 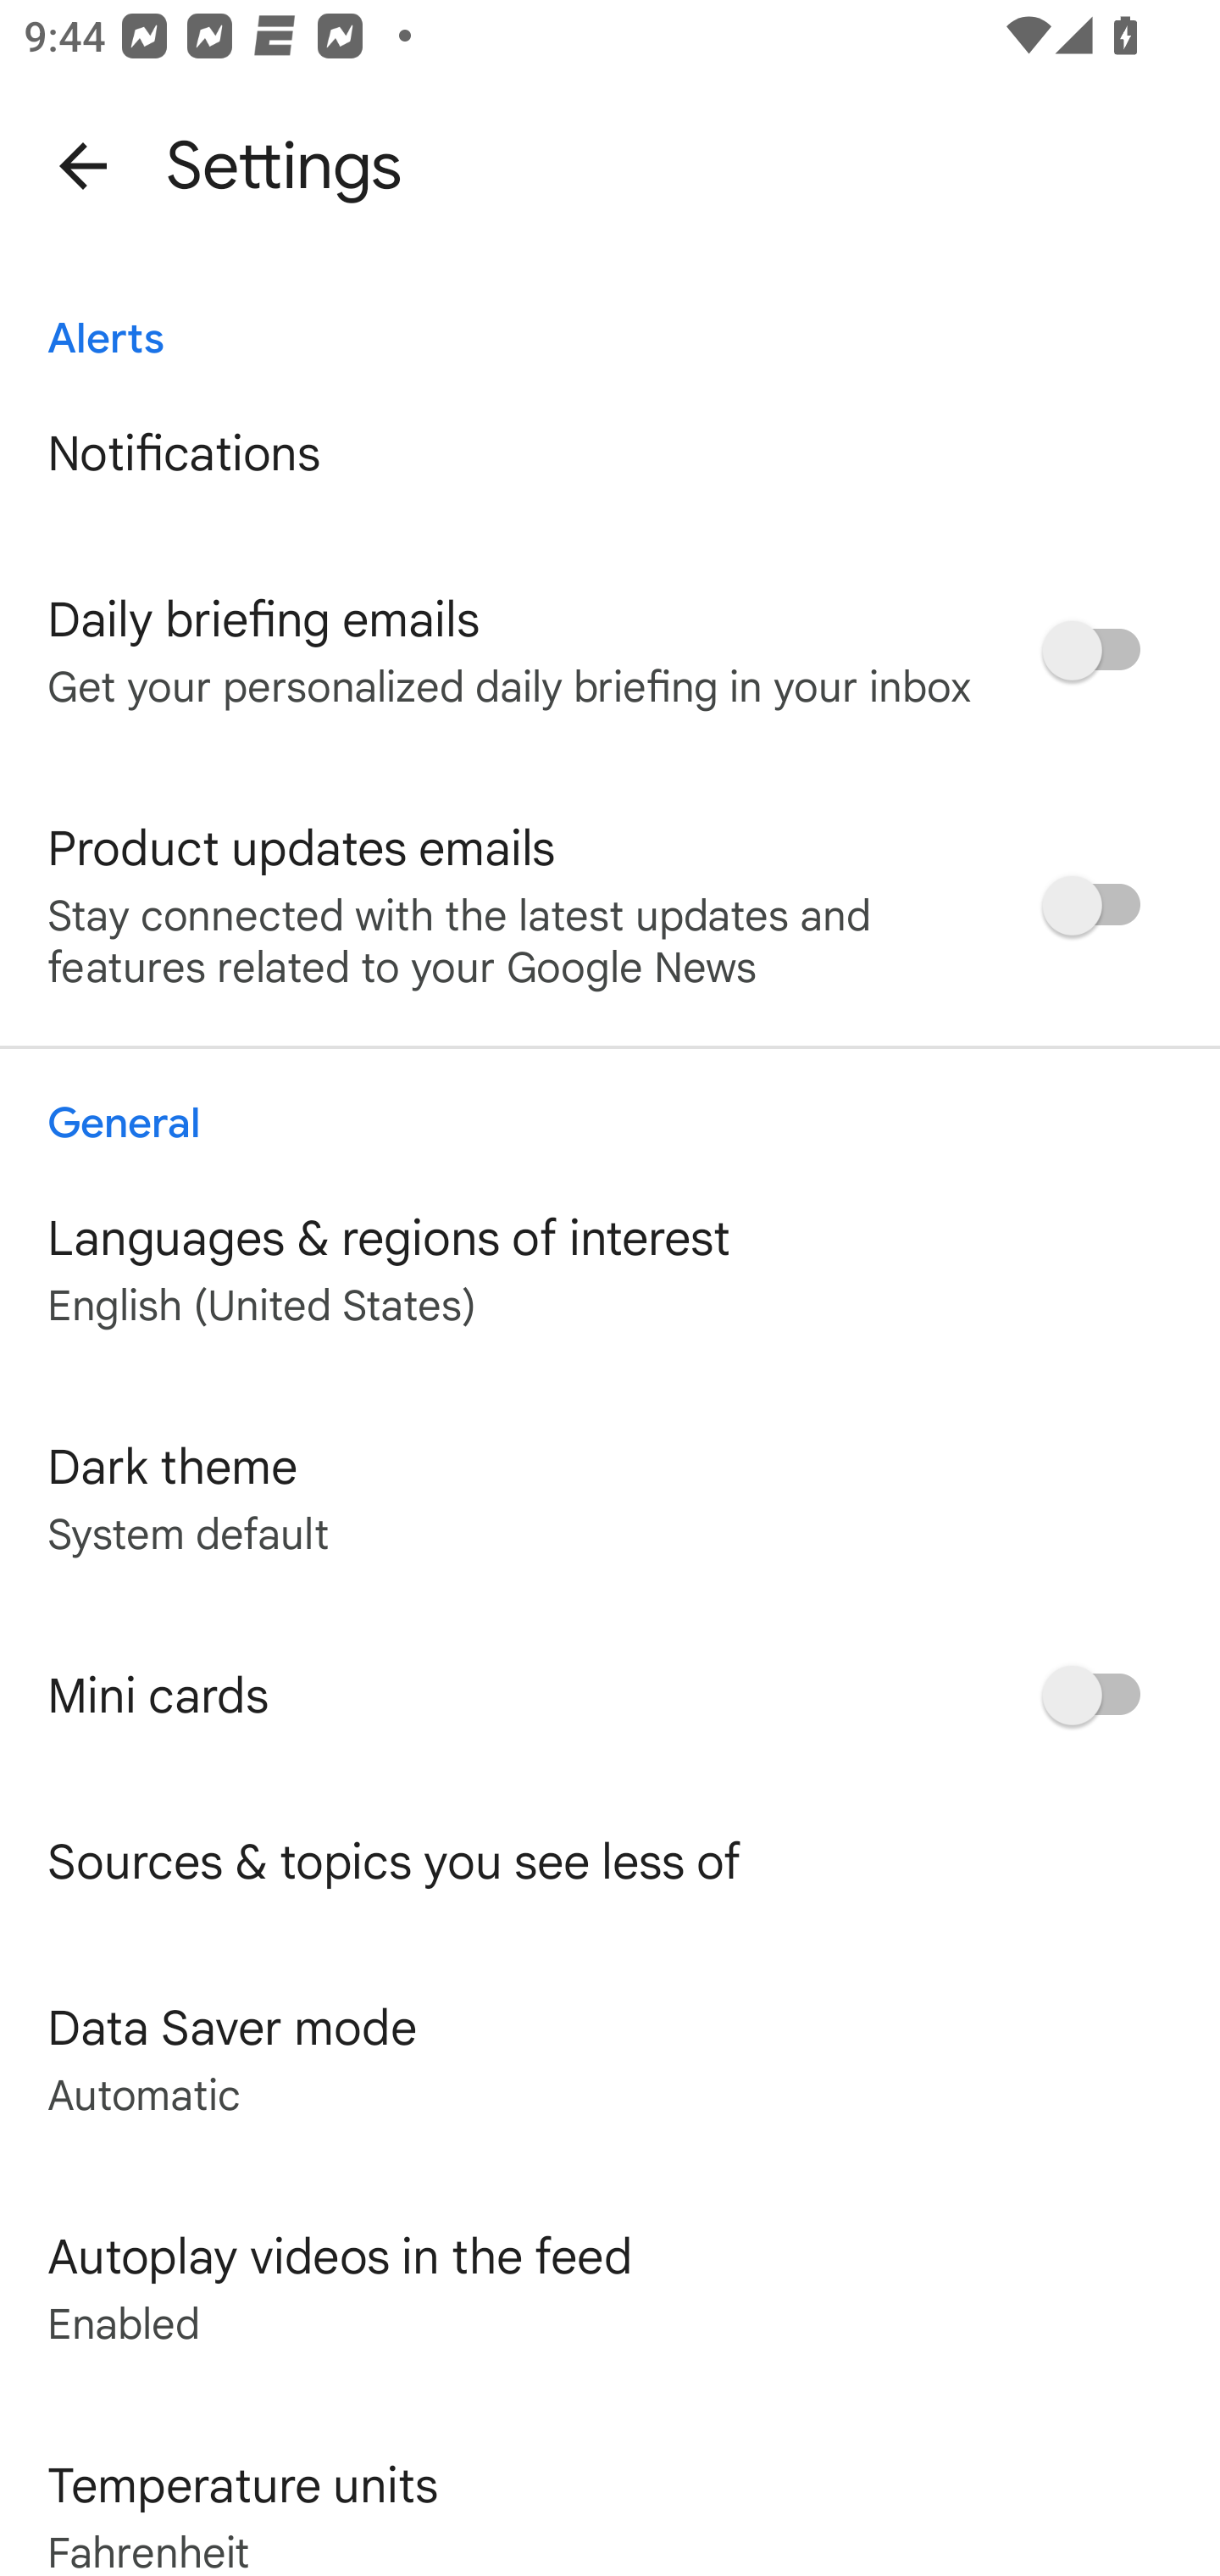 I want to click on Sources & topics you see less of, so click(x=610, y=1861).